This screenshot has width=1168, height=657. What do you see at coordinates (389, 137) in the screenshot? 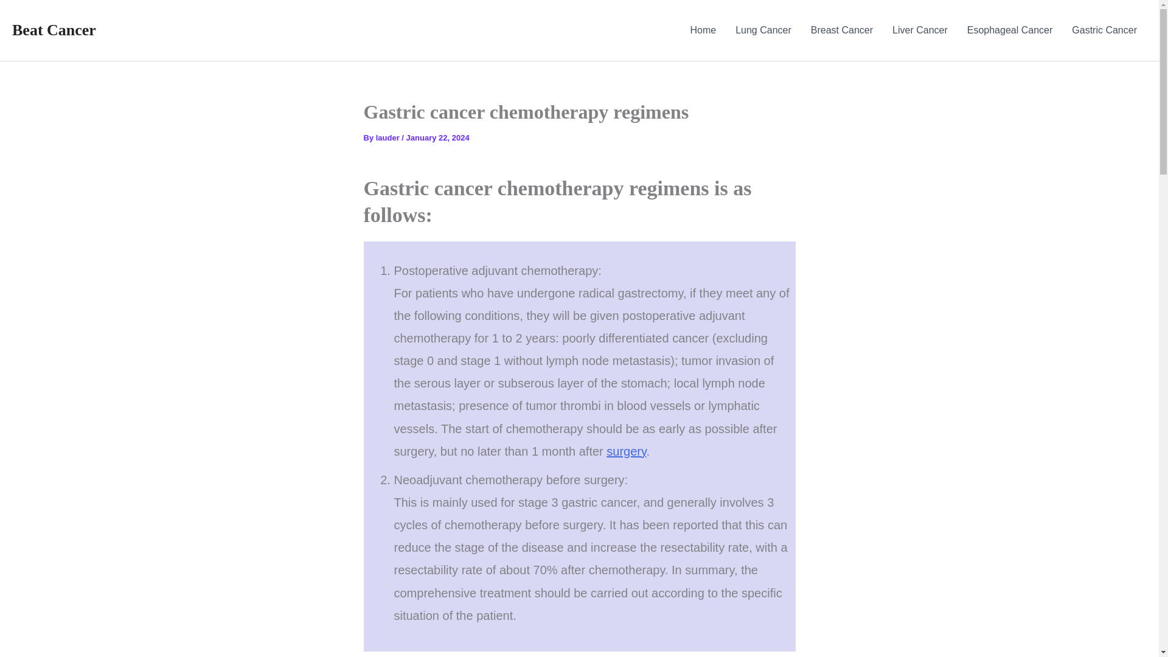
I see `lauder` at bounding box center [389, 137].